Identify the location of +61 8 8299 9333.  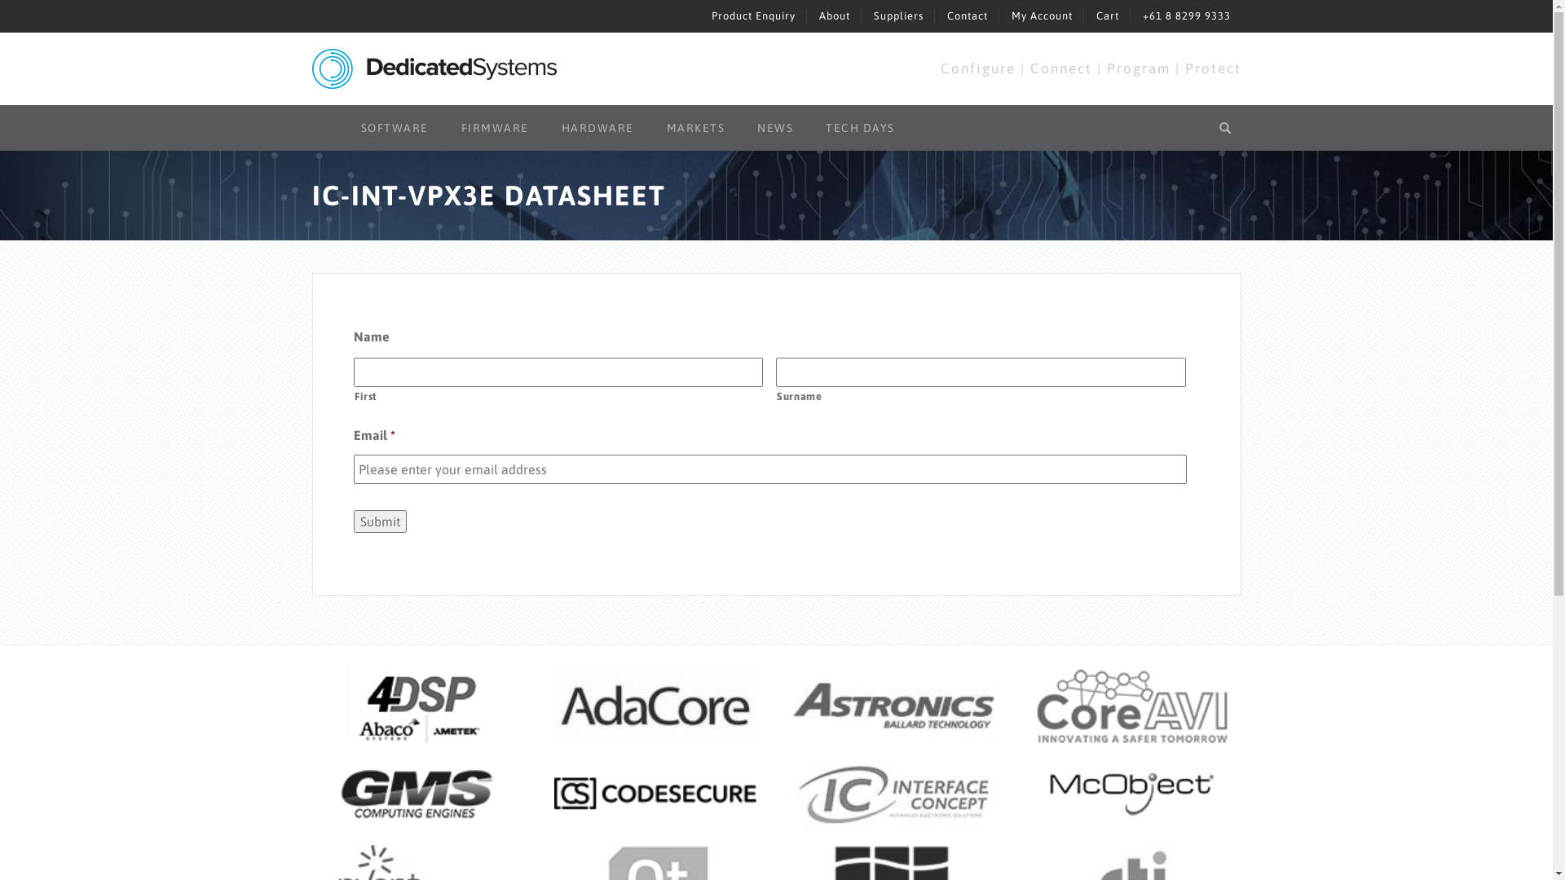
(1187, 16).